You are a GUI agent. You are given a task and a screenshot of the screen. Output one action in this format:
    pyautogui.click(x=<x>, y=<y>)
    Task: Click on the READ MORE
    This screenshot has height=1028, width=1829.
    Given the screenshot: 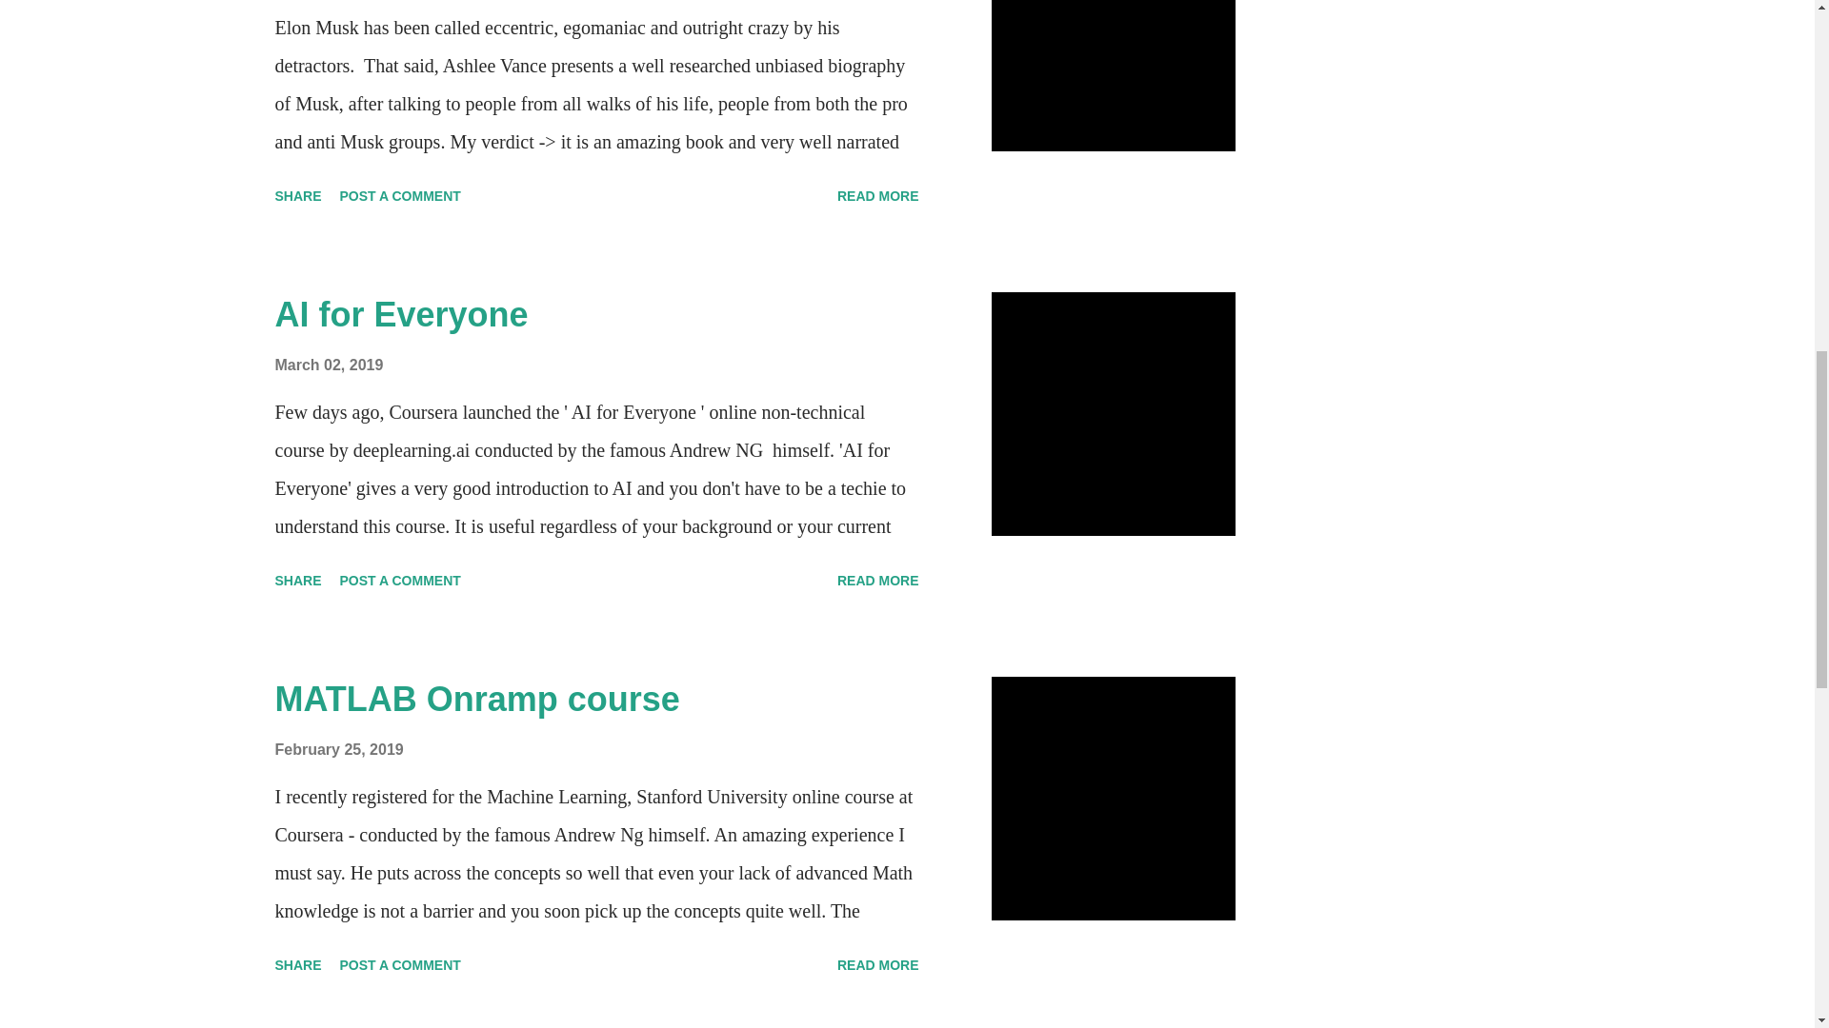 What is the action you would take?
    pyautogui.click(x=878, y=196)
    